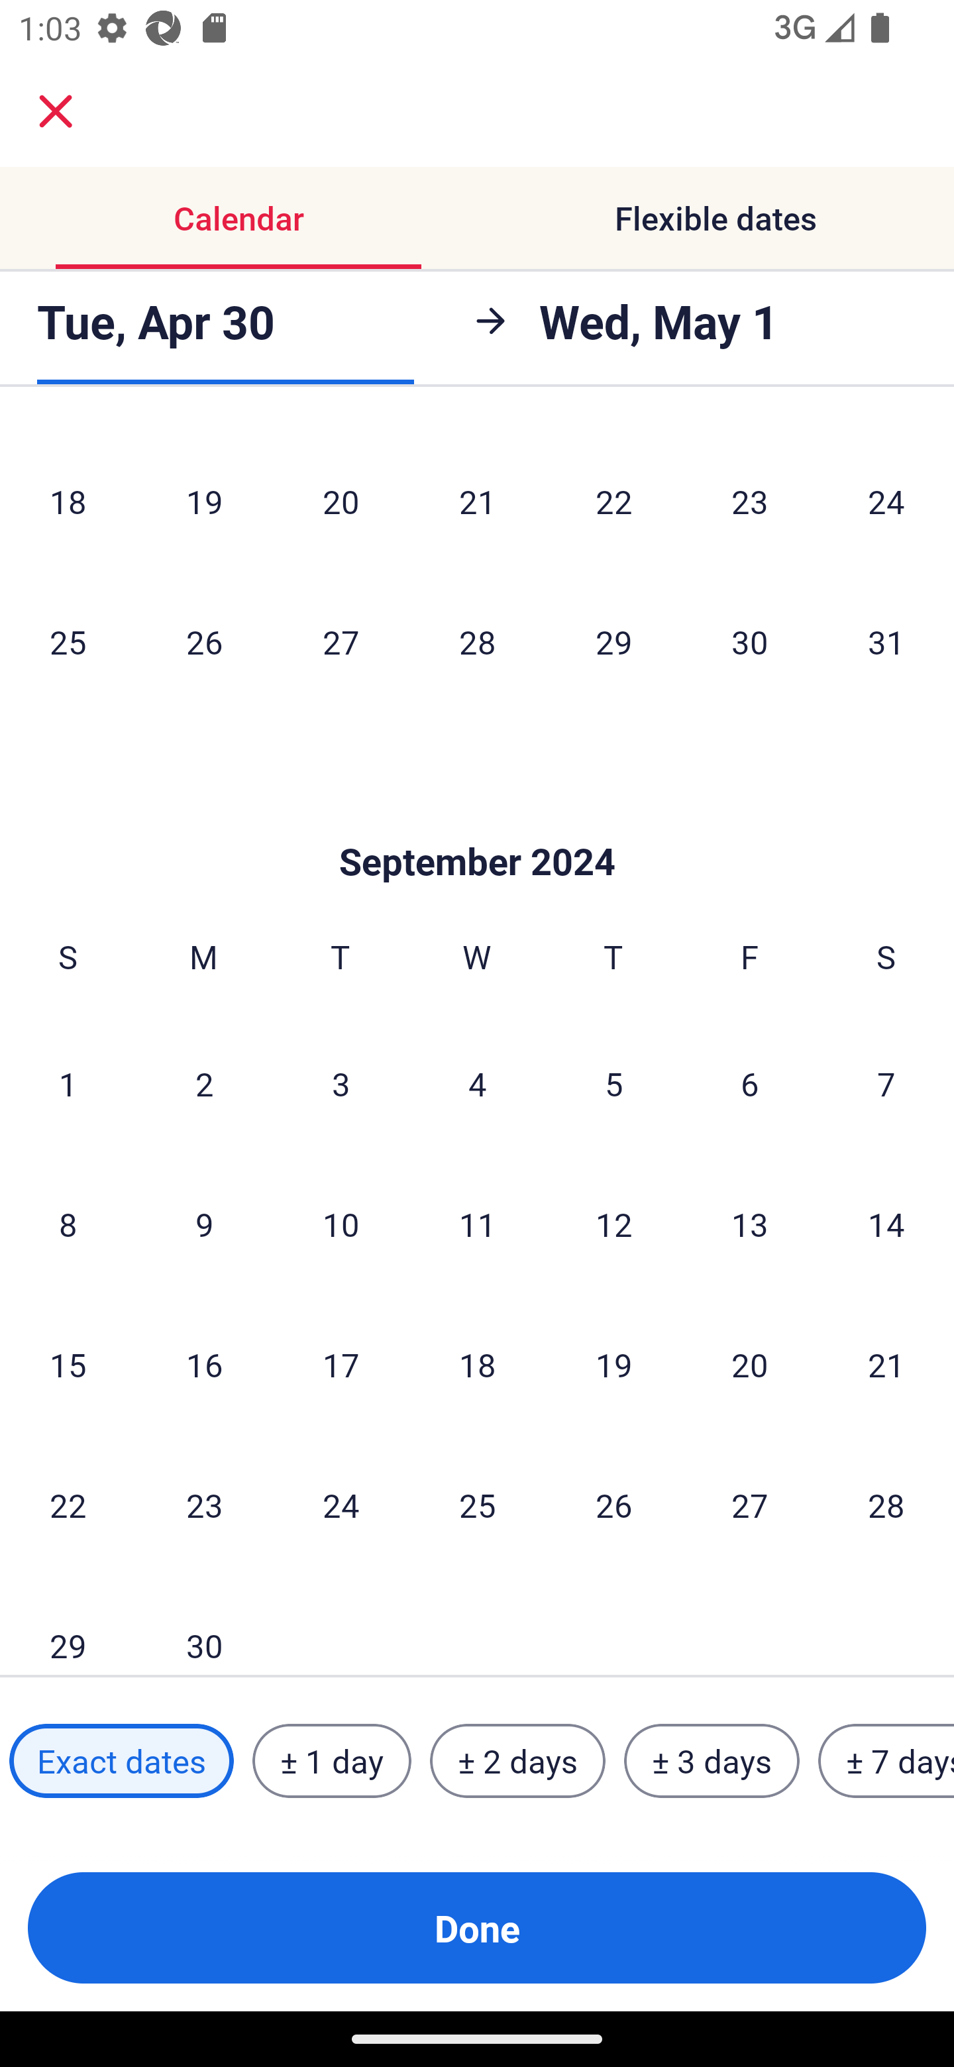  What do you see at coordinates (204, 501) in the screenshot?
I see `19 Monday, August 19, 2024` at bounding box center [204, 501].